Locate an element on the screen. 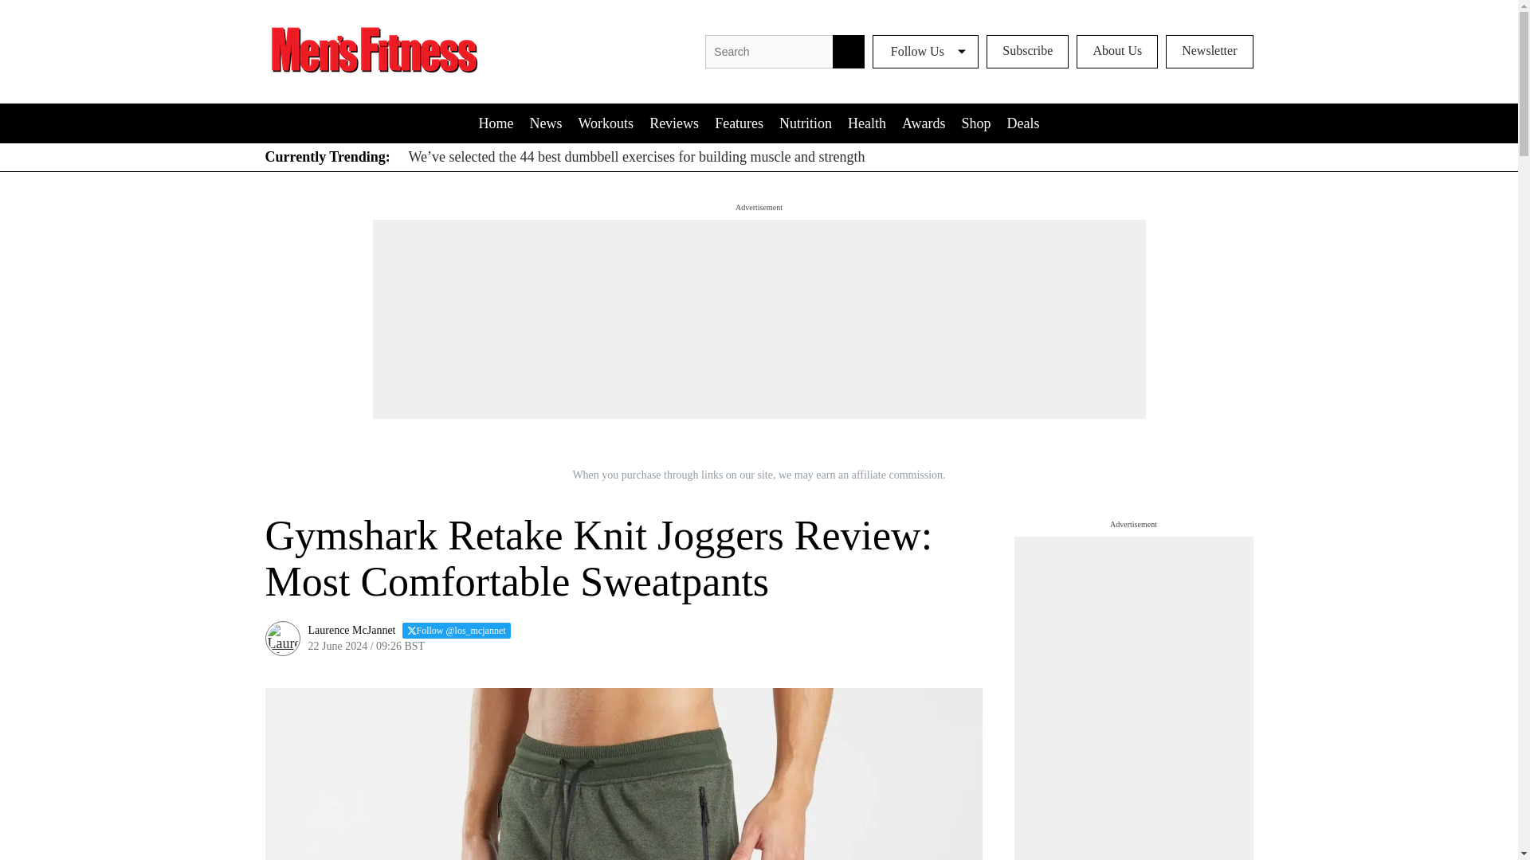 This screenshot has width=1530, height=860. Shop is located at coordinates (975, 123).